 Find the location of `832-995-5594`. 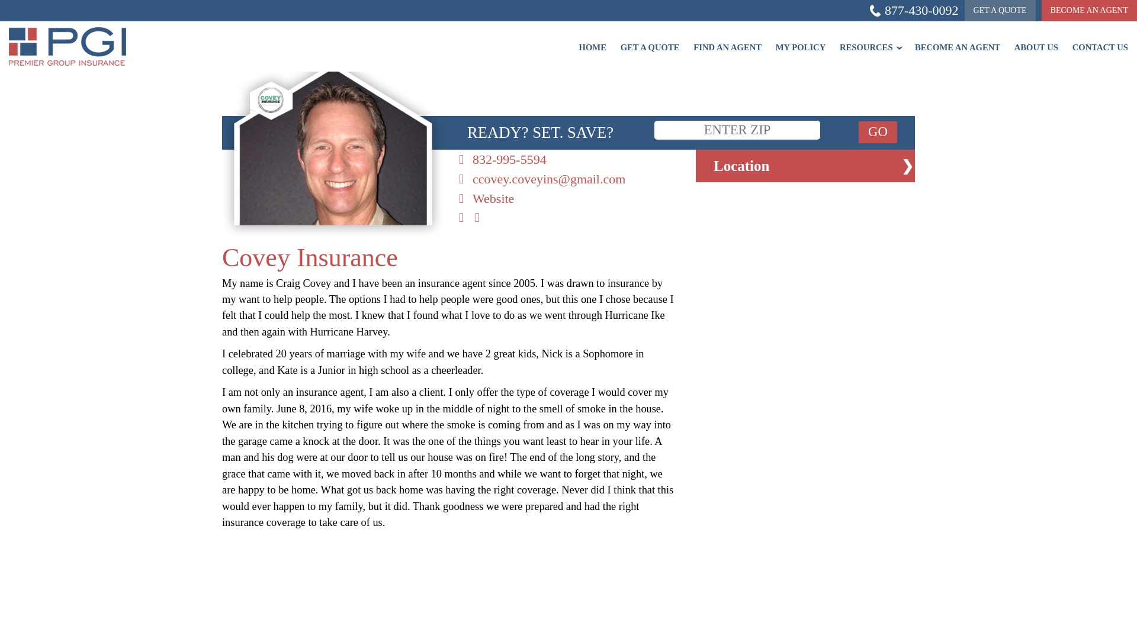

832-995-5594 is located at coordinates (568, 159).